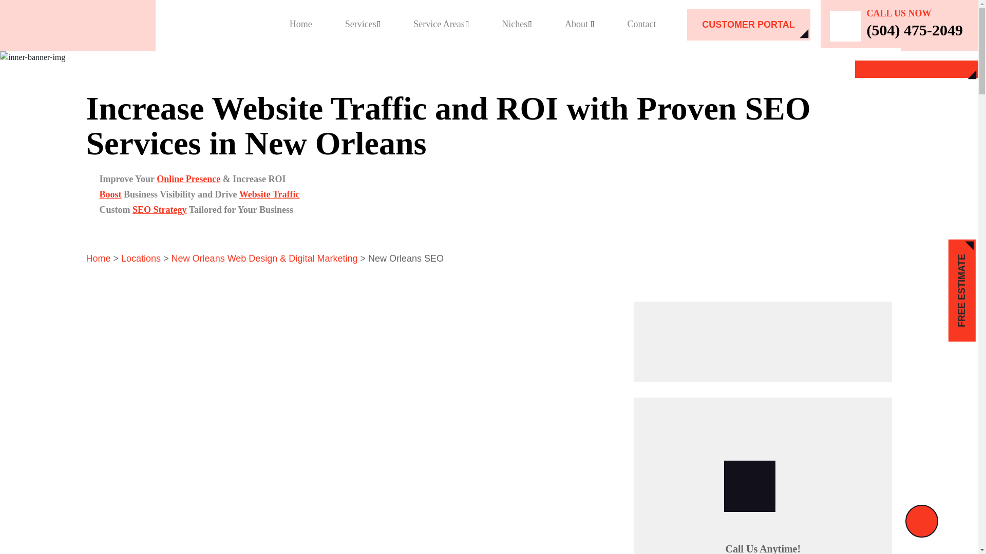  Describe the element at coordinates (763, 340) in the screenshot. I see `Contact Us Today!` at that location.